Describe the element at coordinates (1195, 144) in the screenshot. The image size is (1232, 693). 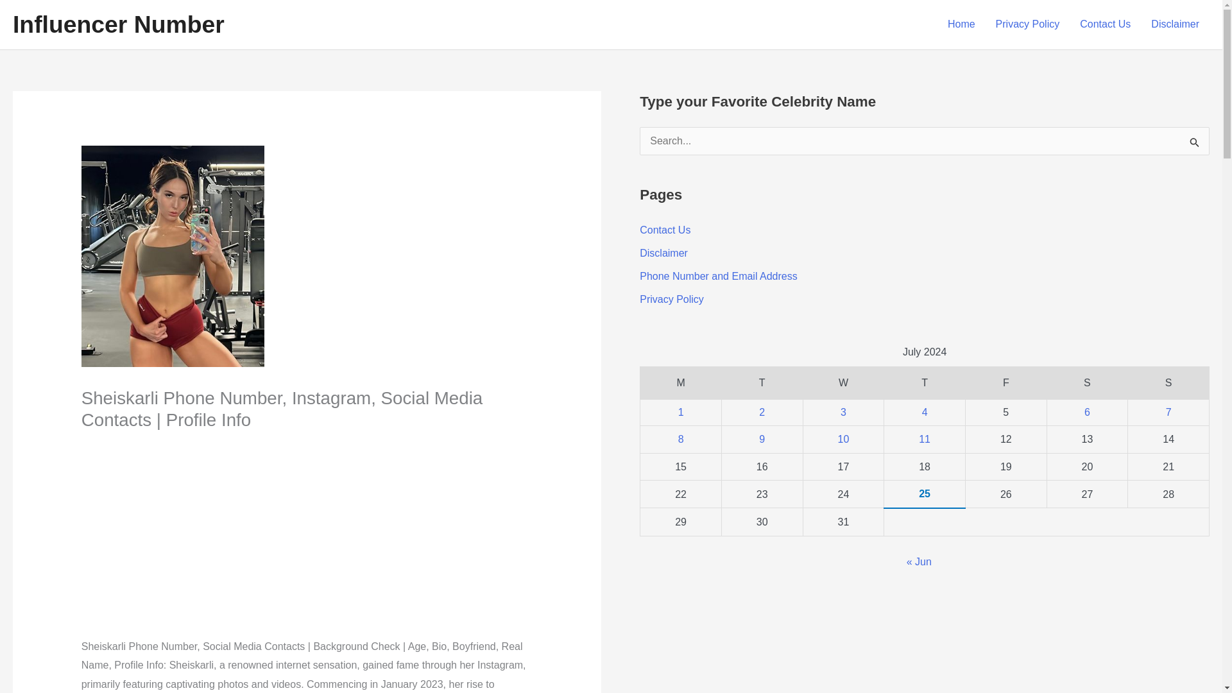
I see `Search` at that location.